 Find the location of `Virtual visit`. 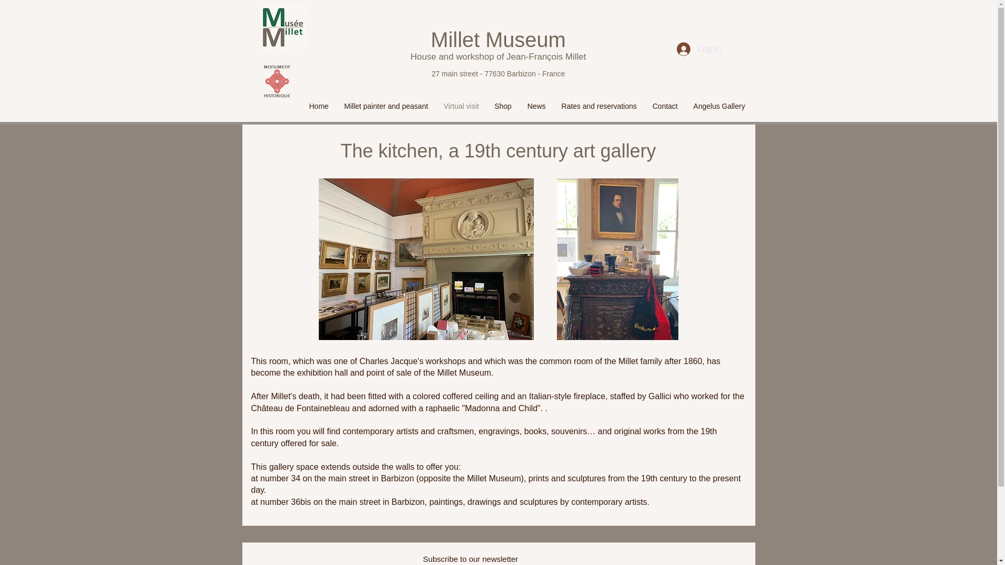

Virtual visit is located at coordinates (461, 106).